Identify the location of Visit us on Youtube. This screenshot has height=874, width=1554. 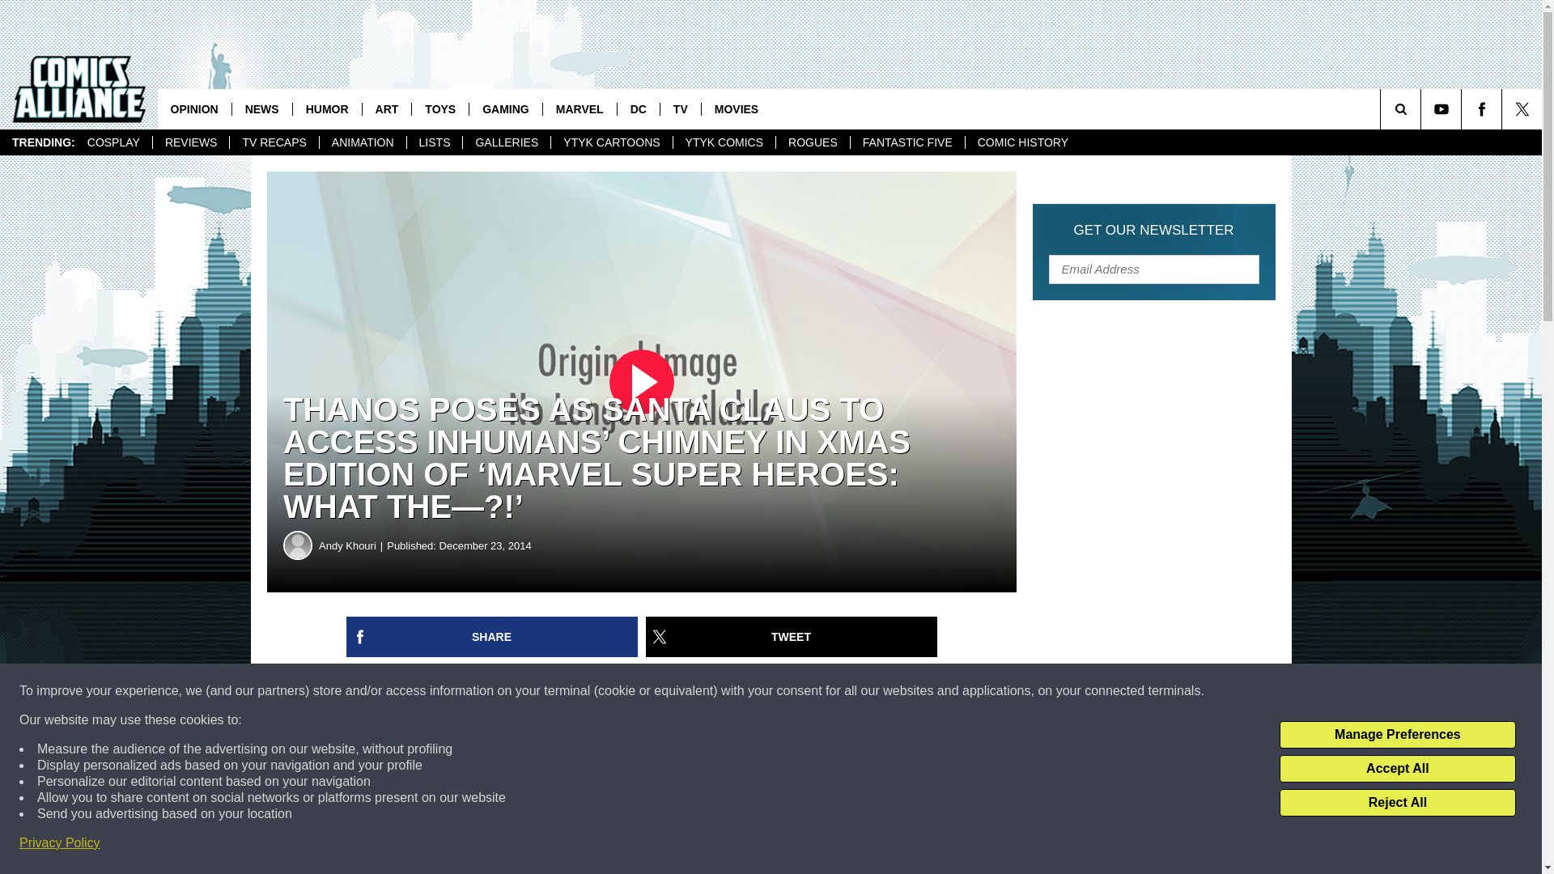
(1441, 108).